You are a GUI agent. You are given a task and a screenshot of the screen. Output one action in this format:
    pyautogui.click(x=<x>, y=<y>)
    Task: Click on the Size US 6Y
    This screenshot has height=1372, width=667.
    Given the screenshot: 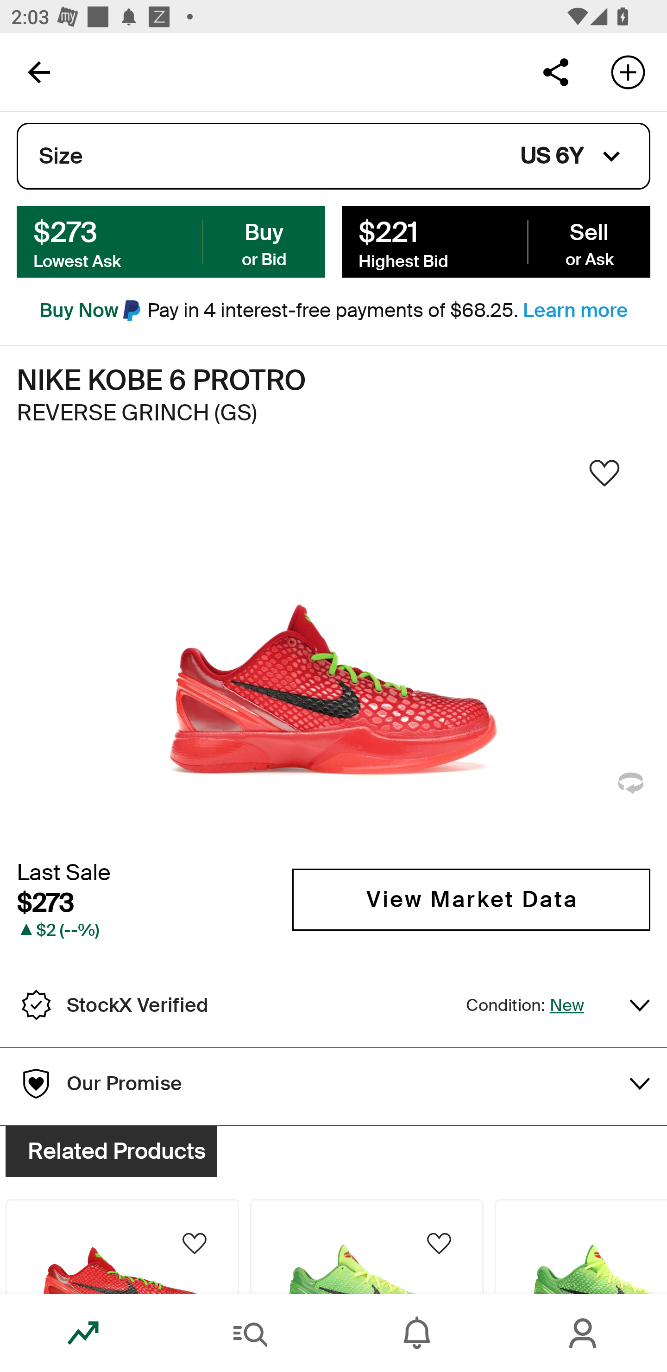 What is the action you would take?
    pyautogui.click(x=333, y=156)
    